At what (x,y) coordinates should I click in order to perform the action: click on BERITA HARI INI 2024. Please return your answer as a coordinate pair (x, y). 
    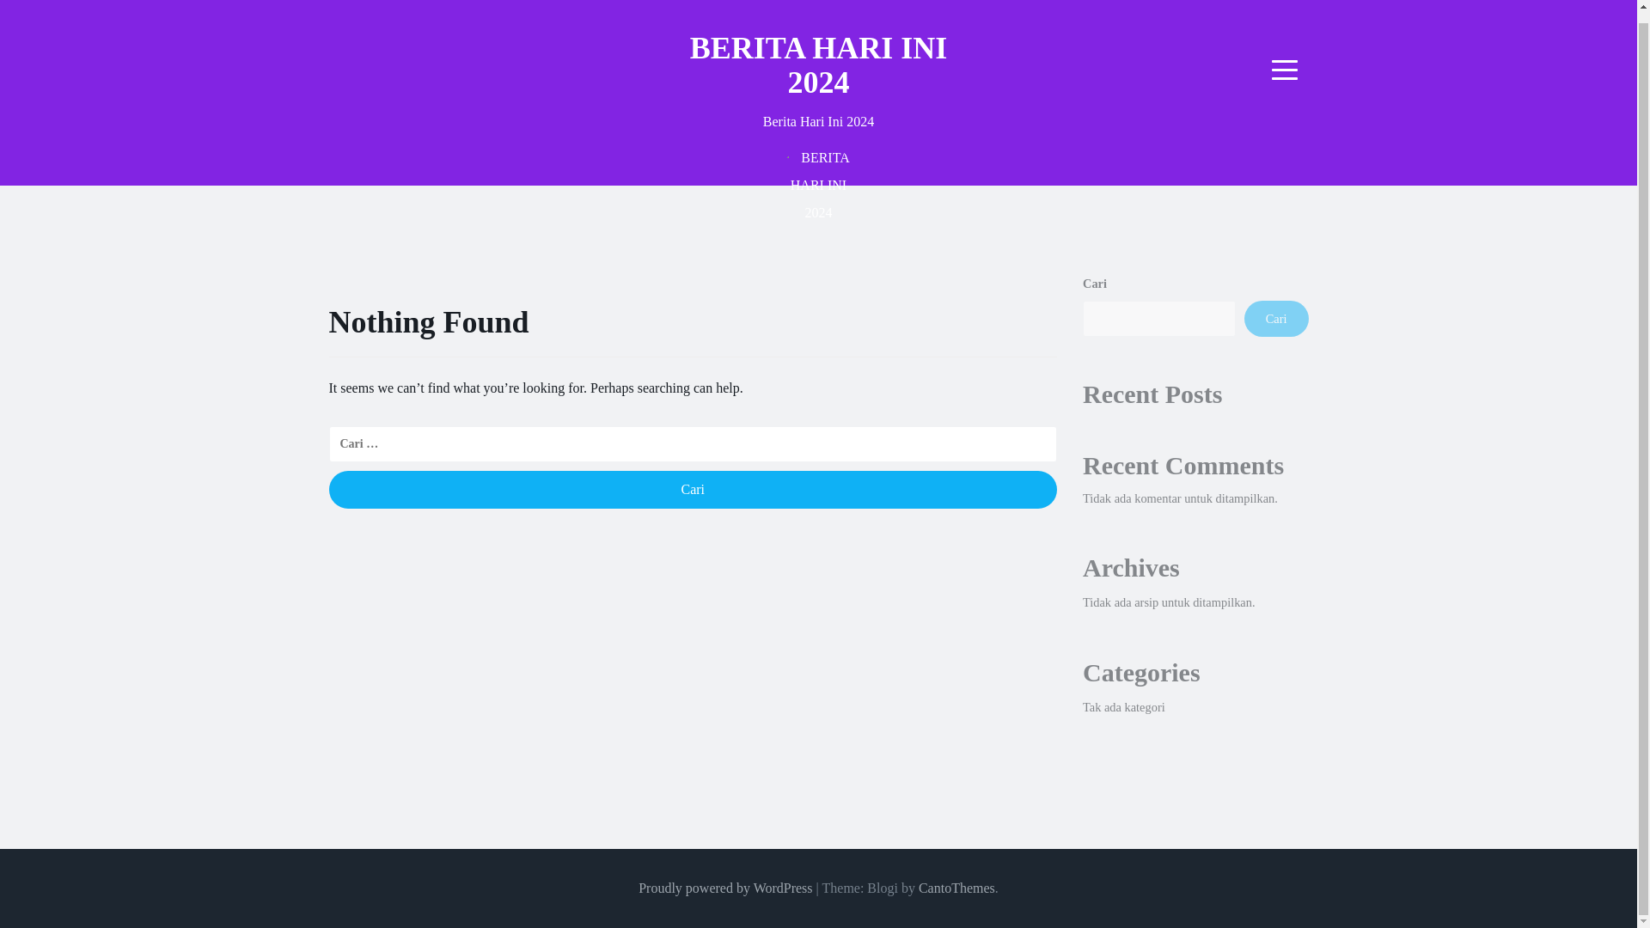
    Looking at the image, I should click on (818, 64).